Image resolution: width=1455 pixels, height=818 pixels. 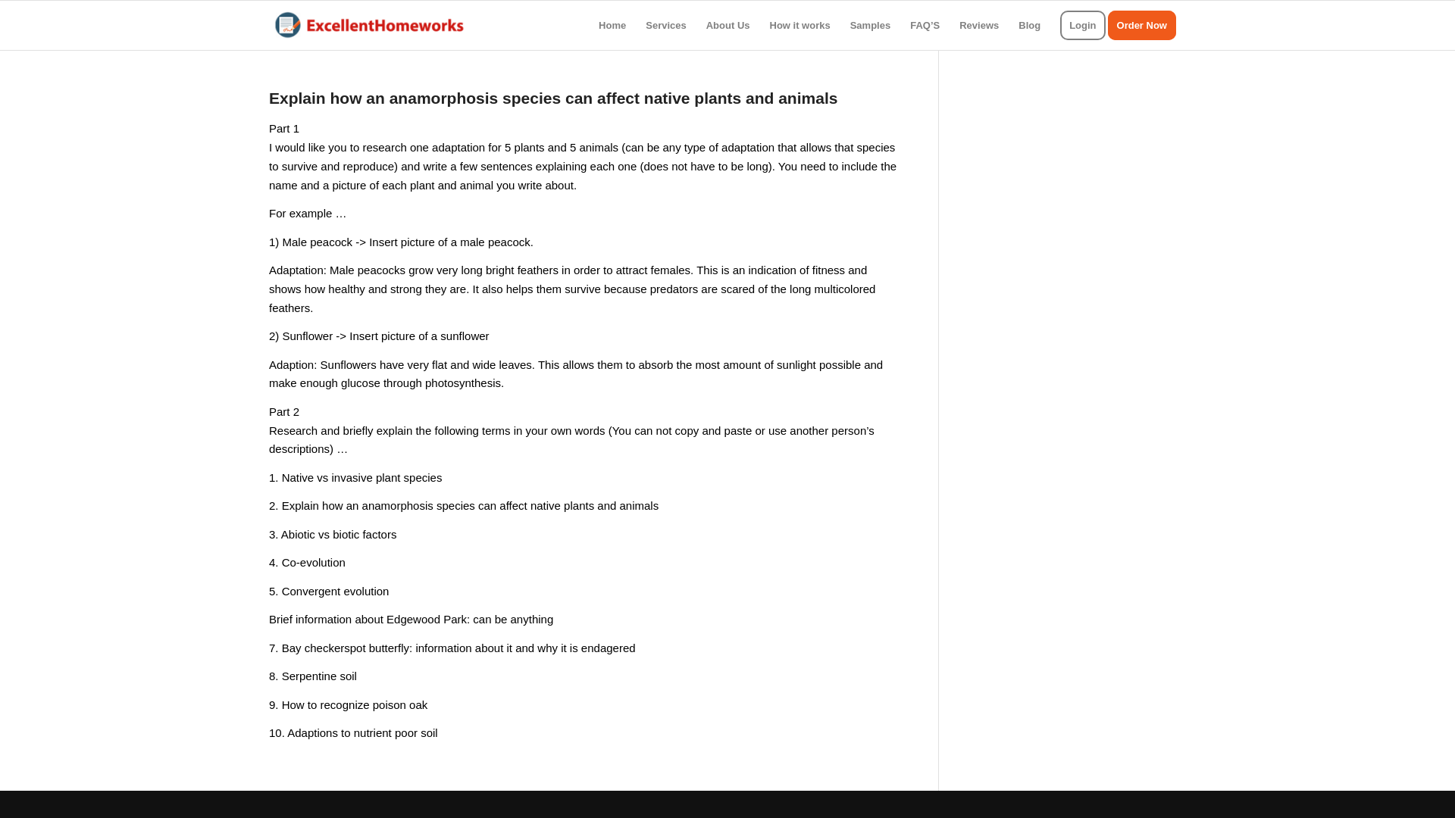 What do you see at coordinates (1146, 25) in the screenshot?
I see `Order Now` at bounding box center [1146, 25].